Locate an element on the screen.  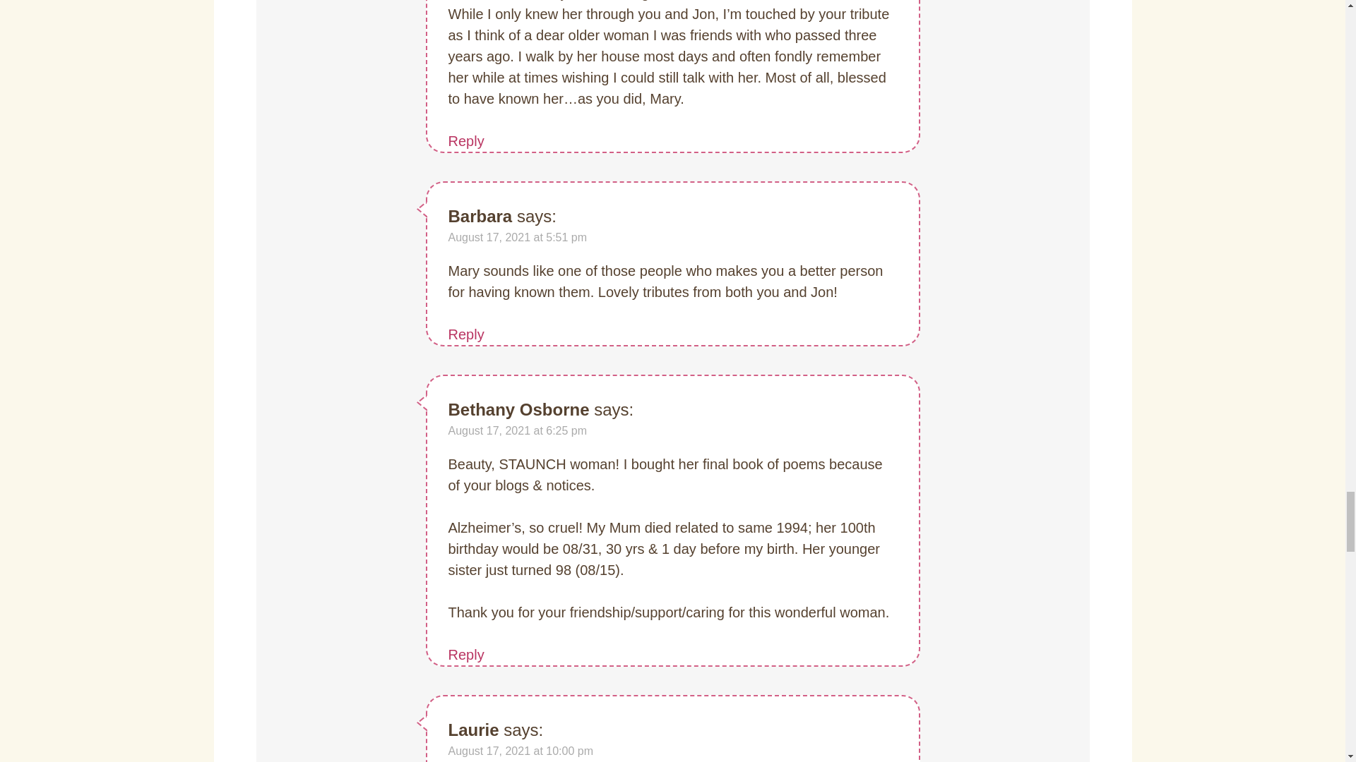
August 17, 2021 at 6:25 pm is located at coordinates (517, 430).